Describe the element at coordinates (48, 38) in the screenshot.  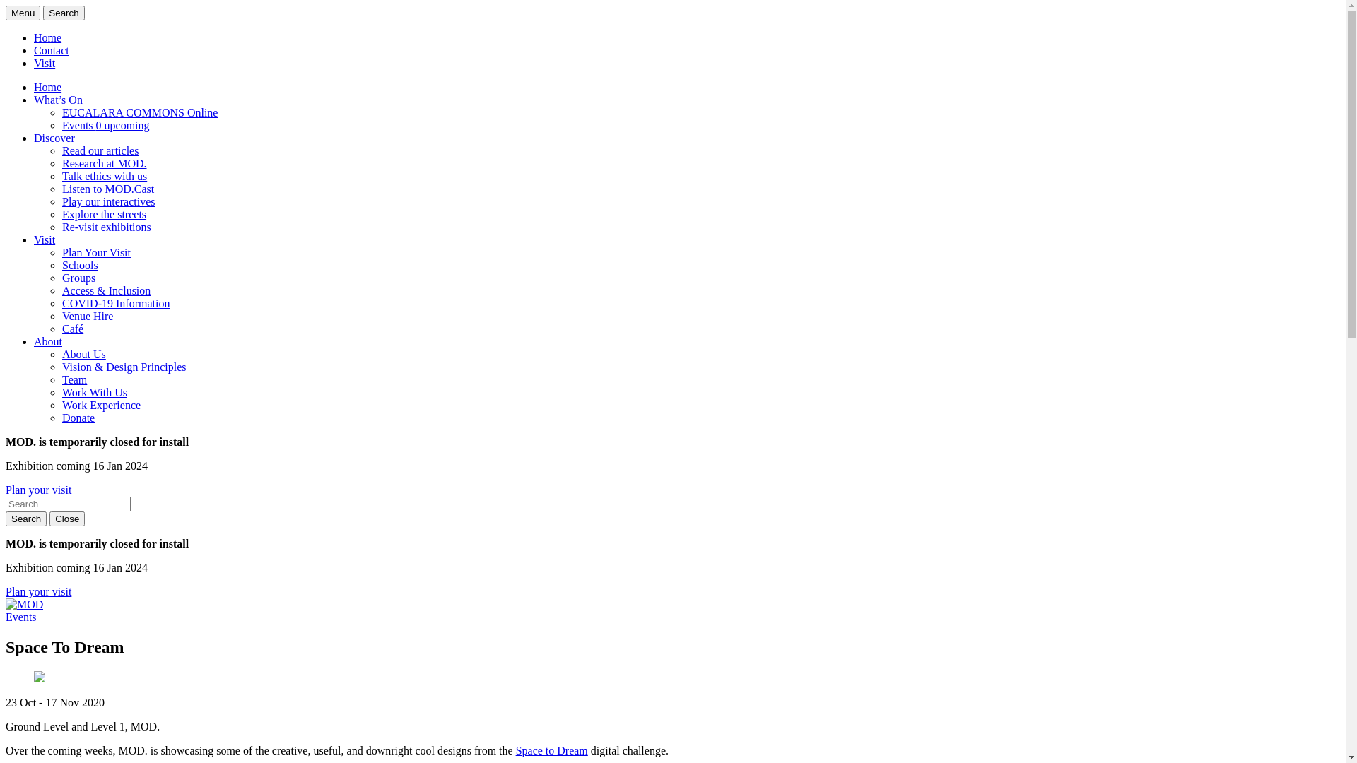
I see `Home` at that location.